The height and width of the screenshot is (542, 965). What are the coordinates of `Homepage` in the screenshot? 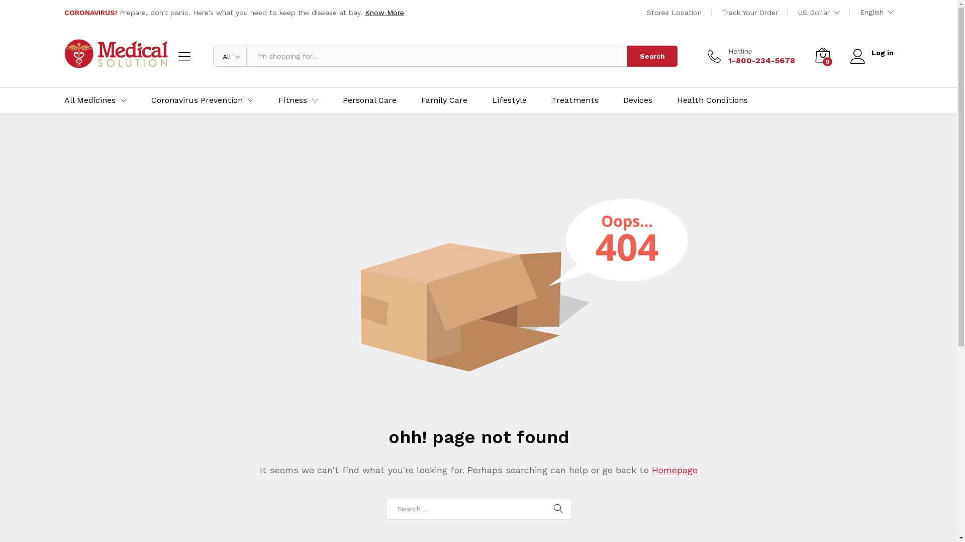 It's located at (674, 470).